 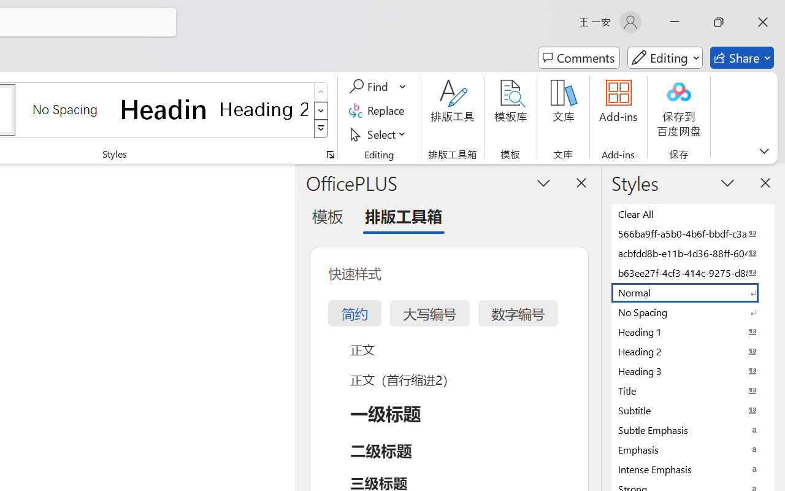 I want to click on Emphasis, so click(x=693, y=449).